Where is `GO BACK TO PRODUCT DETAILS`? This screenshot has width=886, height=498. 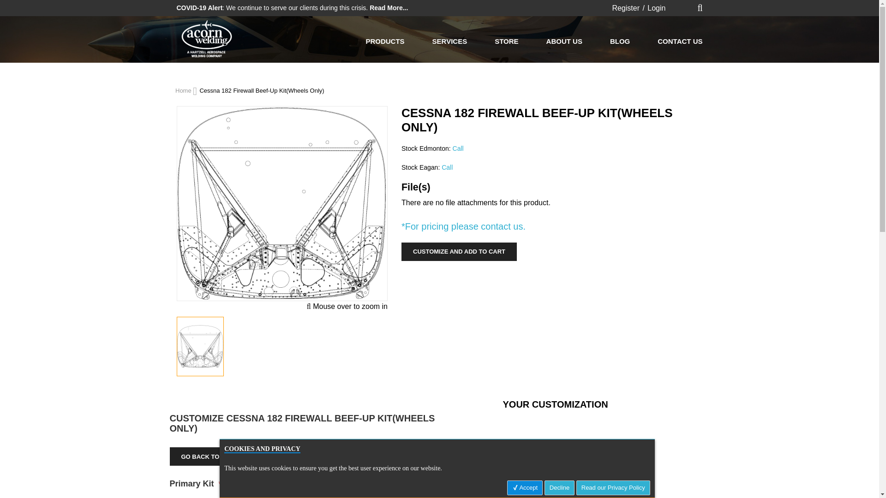
GO BACK TO PRODUCT DETAILS is located at coordinates (230, 456).